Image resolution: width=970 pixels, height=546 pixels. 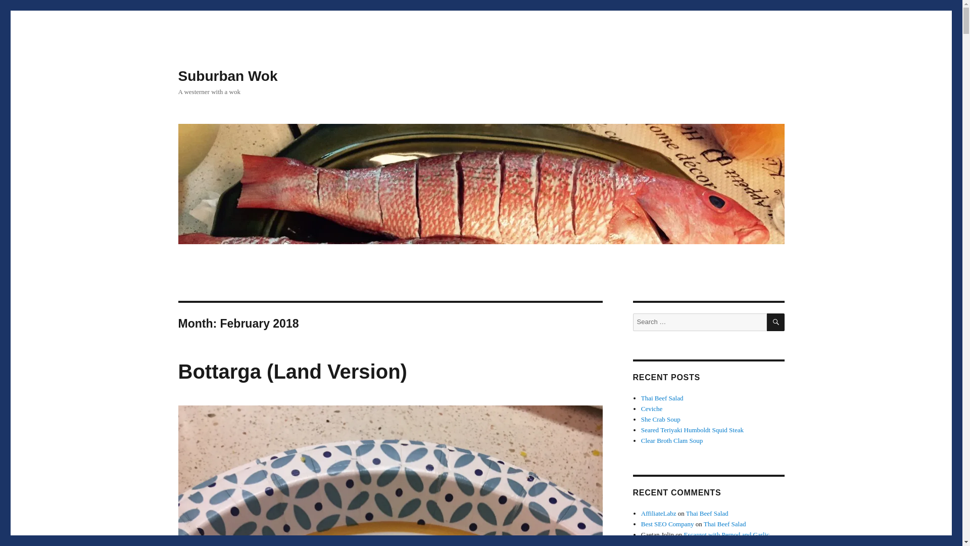 What do you see at coordinates (659, 513) in the screenshot?
I see `AffiliateLabz` at bounding box center [659, 513].